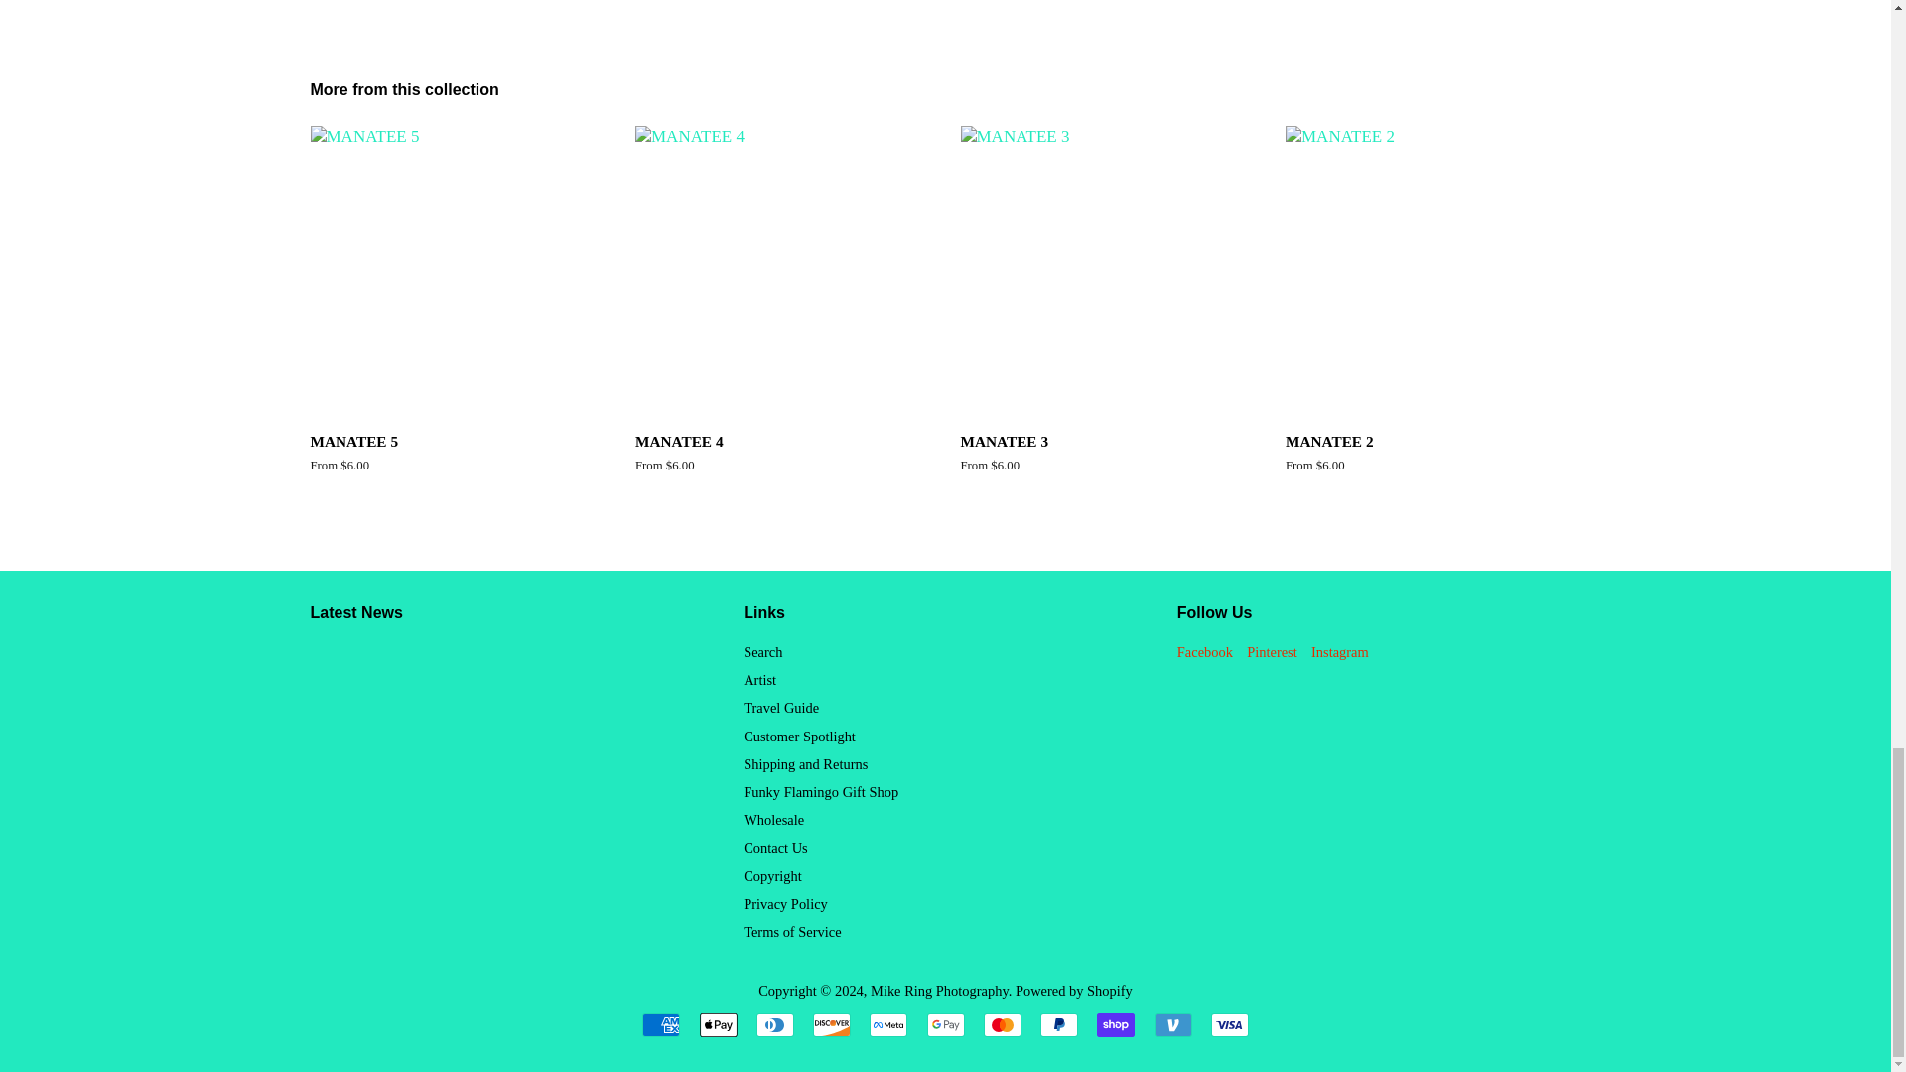  Describe the element at coordinates (945, 1024) in the screenshot. I see `Google Pay` at that location.